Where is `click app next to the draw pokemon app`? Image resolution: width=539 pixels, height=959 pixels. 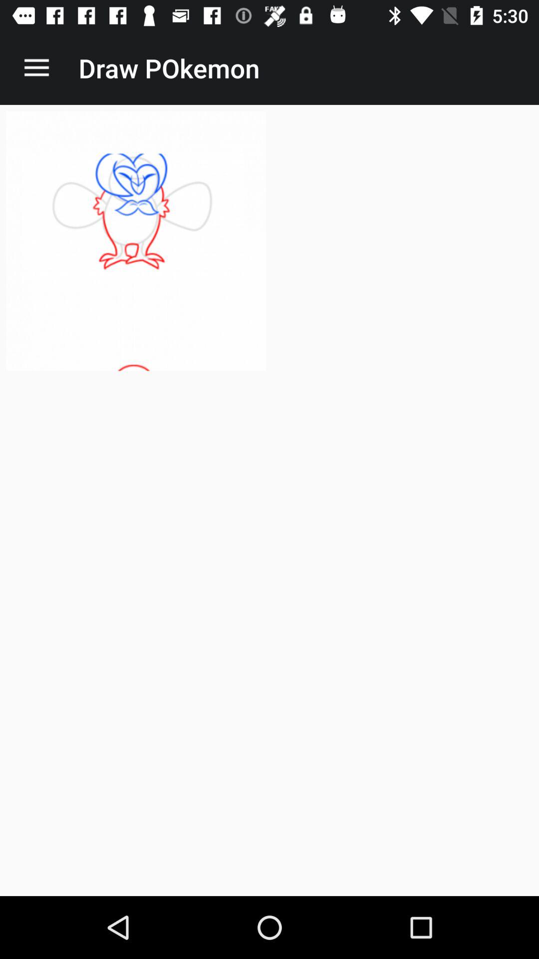
click app next to the draw pokemon app is located at coordinates (36, 68).